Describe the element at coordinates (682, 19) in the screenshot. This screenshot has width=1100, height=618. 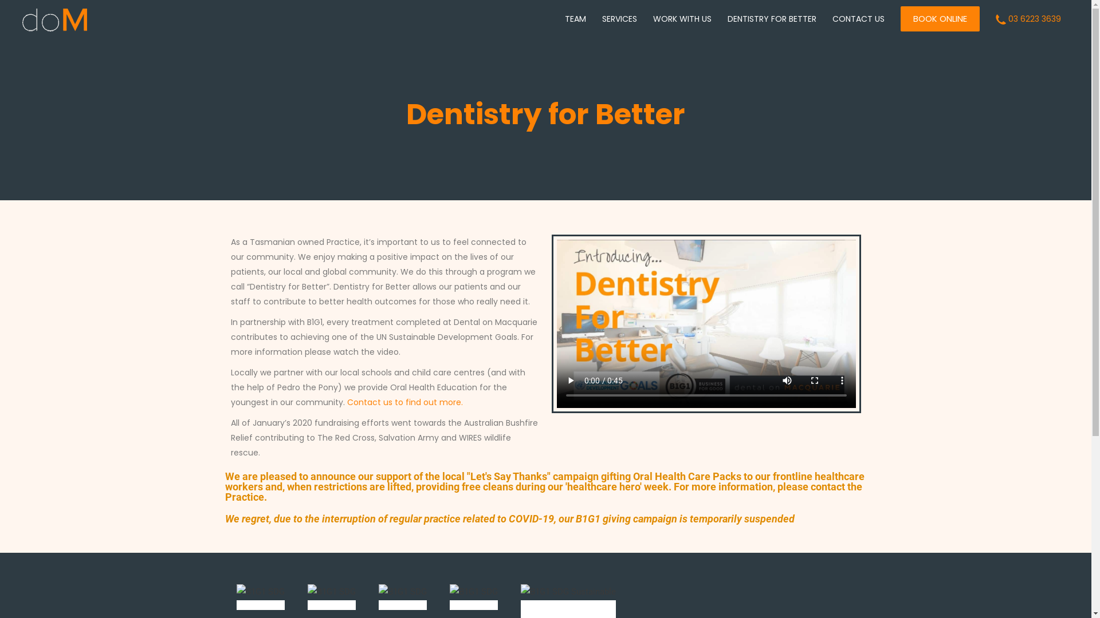
I see `WORK WITH US` at that location.